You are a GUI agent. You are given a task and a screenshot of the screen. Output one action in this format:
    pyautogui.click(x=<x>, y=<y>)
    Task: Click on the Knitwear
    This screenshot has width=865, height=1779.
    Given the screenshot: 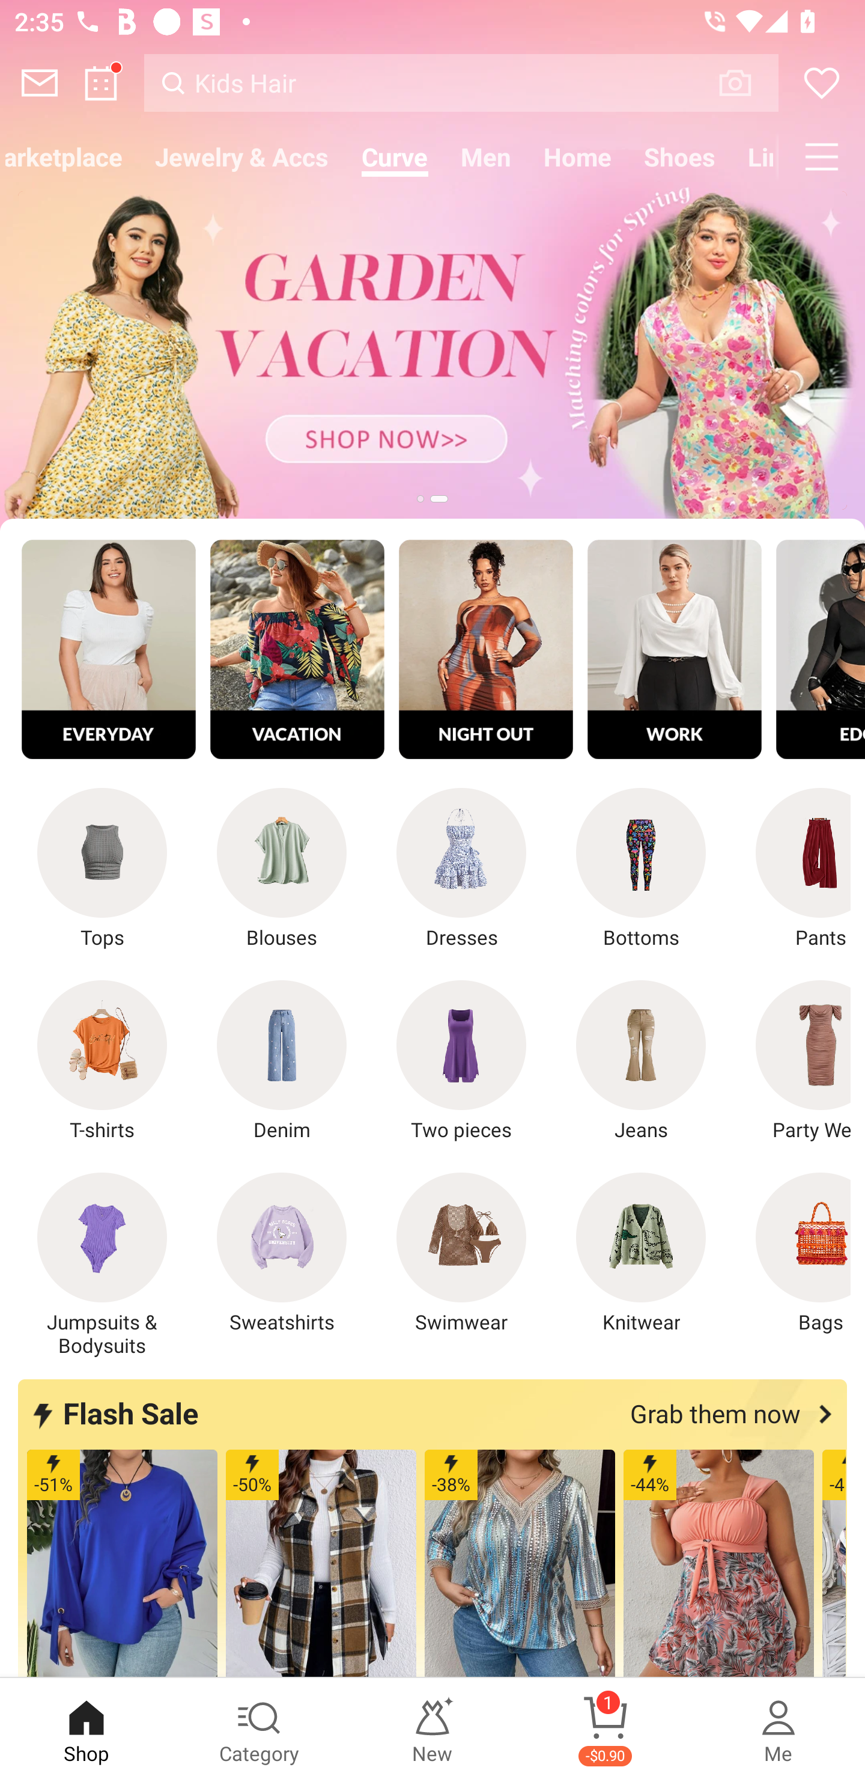 What is the action you would take?
    pyautogui.click(x=641, y=1253)
    